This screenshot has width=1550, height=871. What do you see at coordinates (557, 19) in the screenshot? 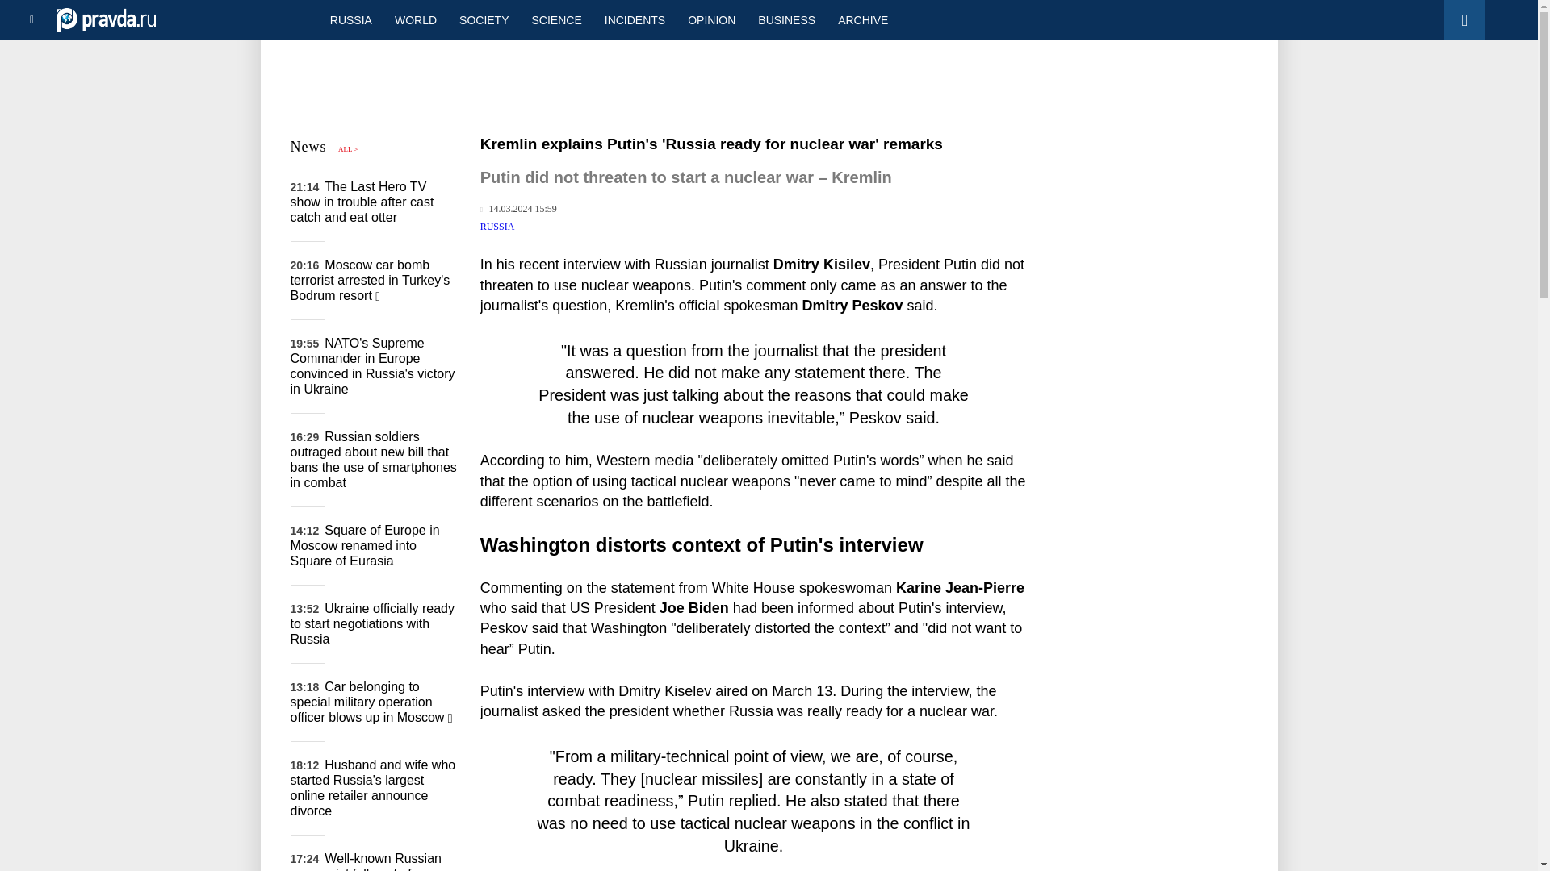
I see `SCIENCE` at bounding box center [557, 19].